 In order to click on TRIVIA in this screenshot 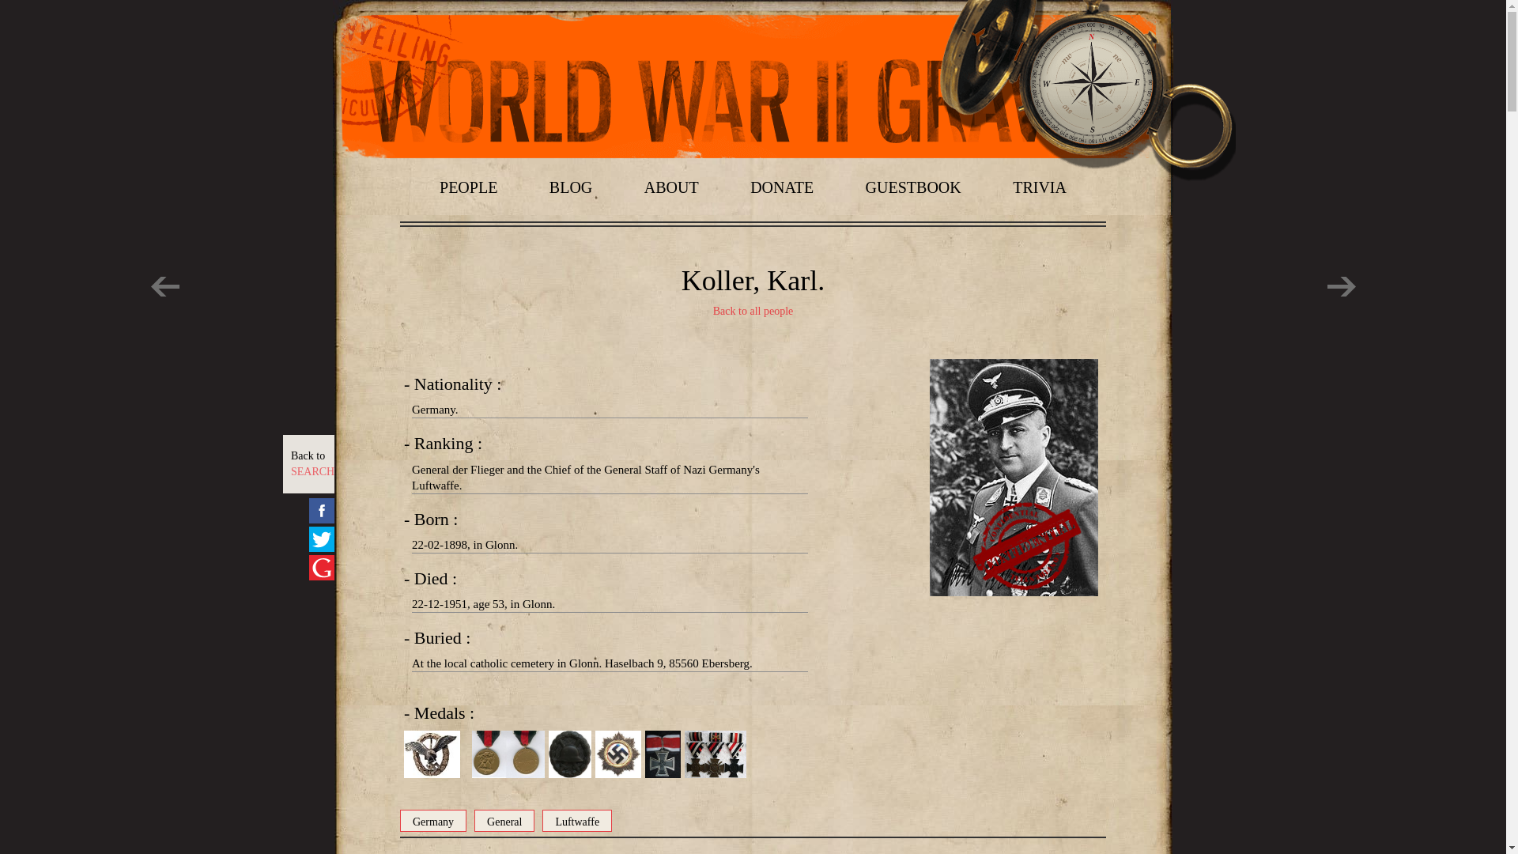, I will do `click(670, 187)`.